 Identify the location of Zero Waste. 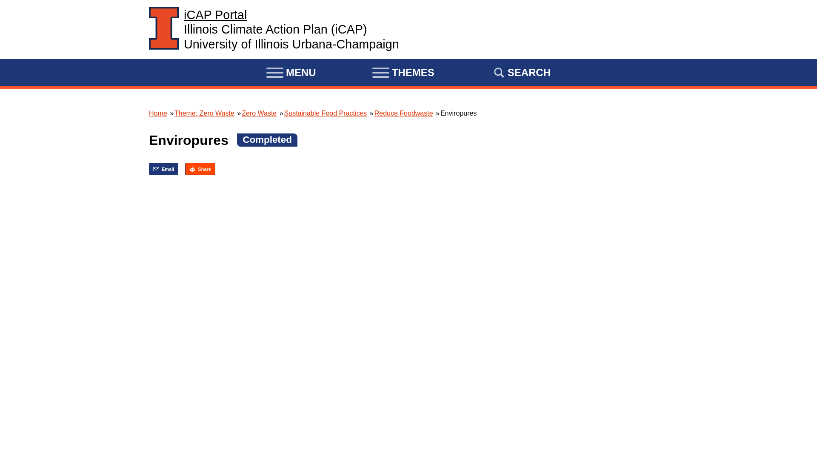
(259, 113).